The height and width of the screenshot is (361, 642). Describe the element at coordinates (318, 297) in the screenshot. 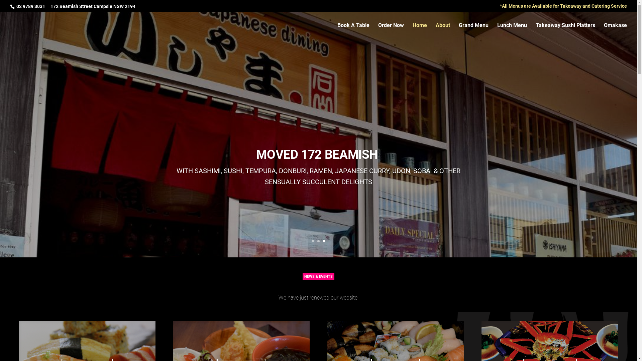

I see `We have just renewed our website!` at that location.